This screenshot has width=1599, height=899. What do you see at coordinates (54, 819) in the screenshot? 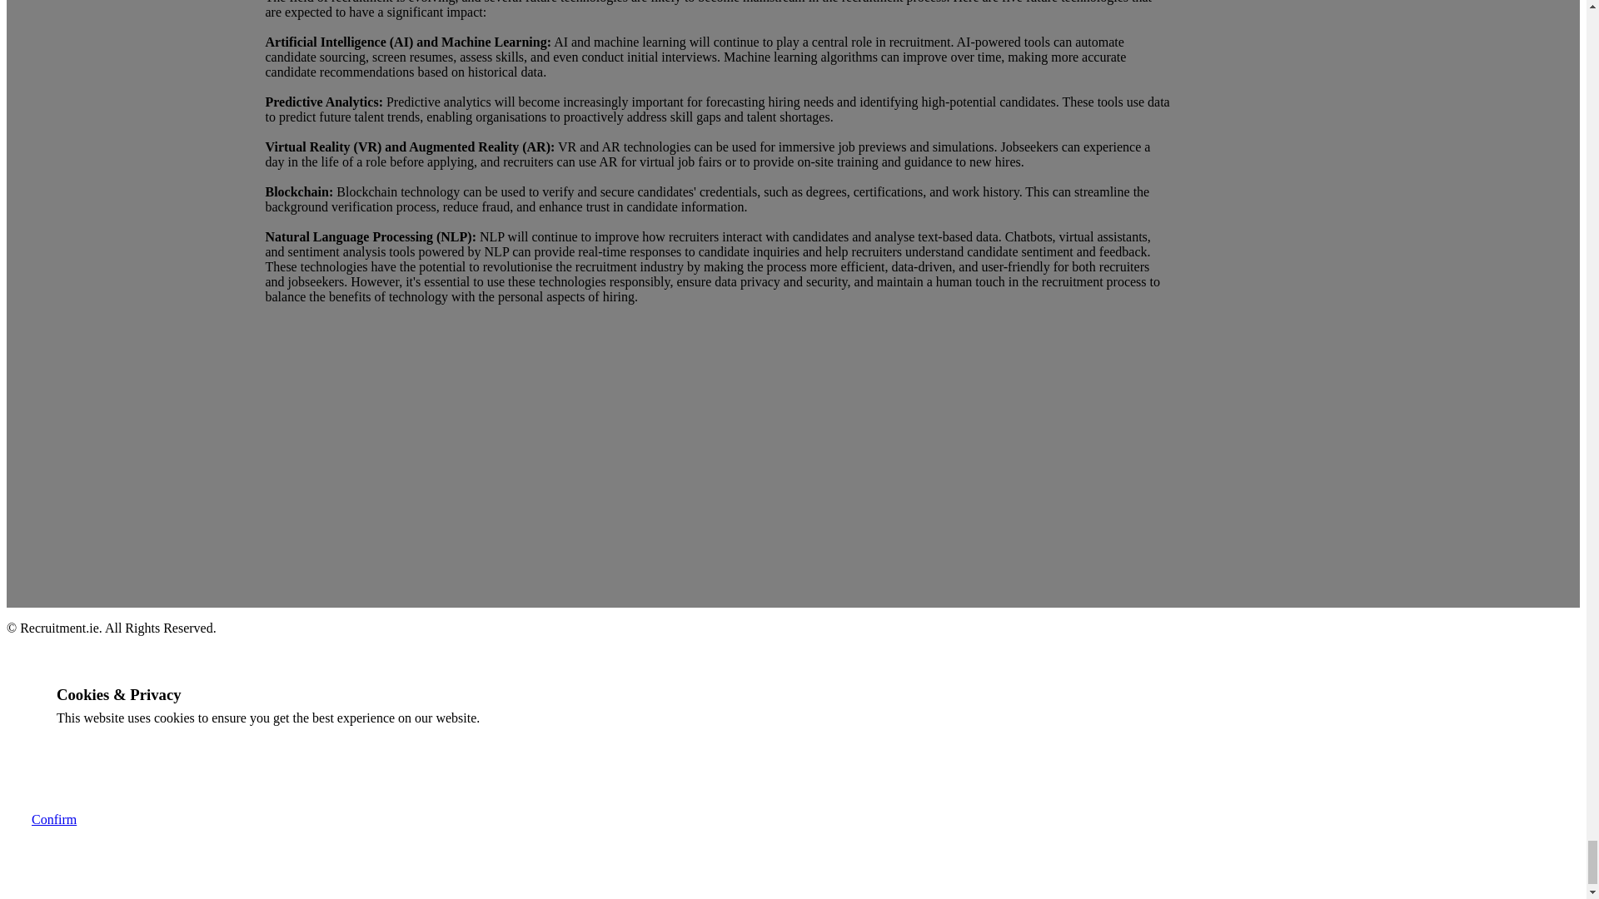
I see `Confirm` at bounding box center [54, 819].